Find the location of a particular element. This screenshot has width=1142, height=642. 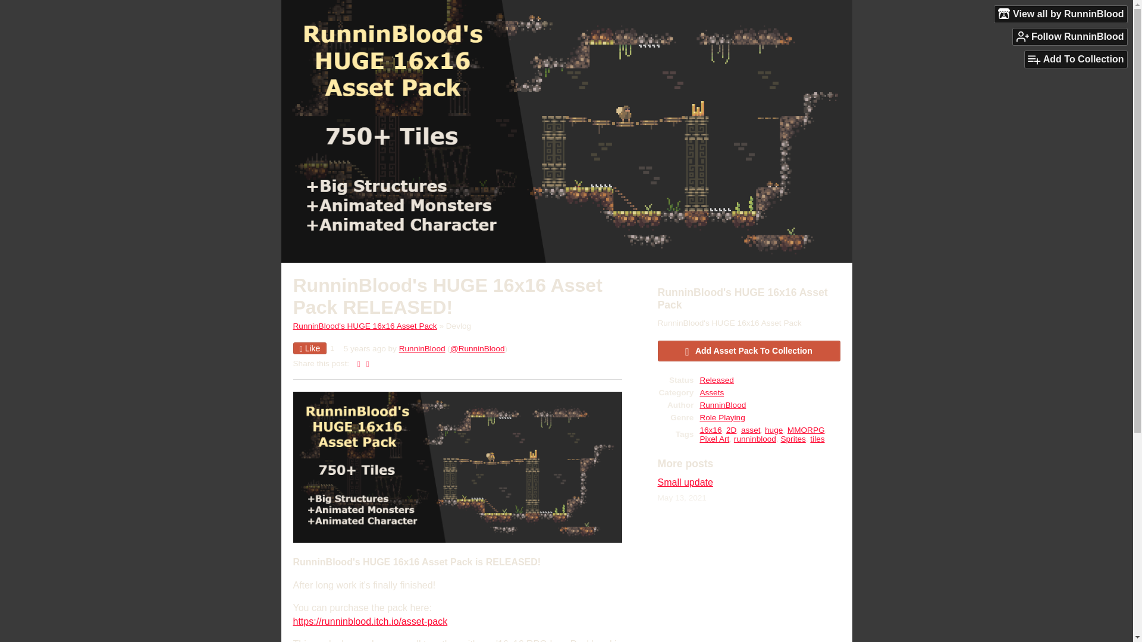

runninblood is located at coordinates (755, 439).